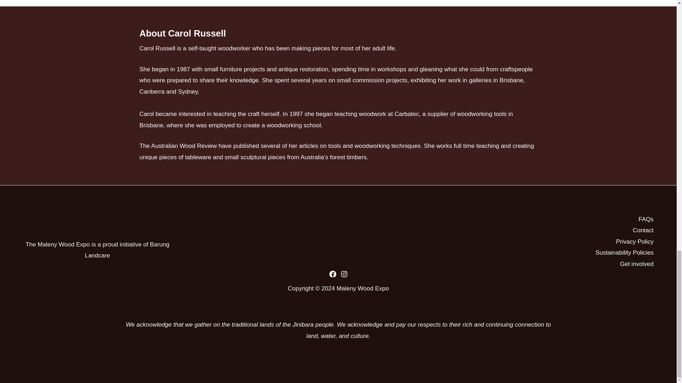 This screenshot has width=682, height=383. What do you see at coordinates (624, 252) in the screenshot?
I see `Sustainability Policies` at bounding box center [624, 252].